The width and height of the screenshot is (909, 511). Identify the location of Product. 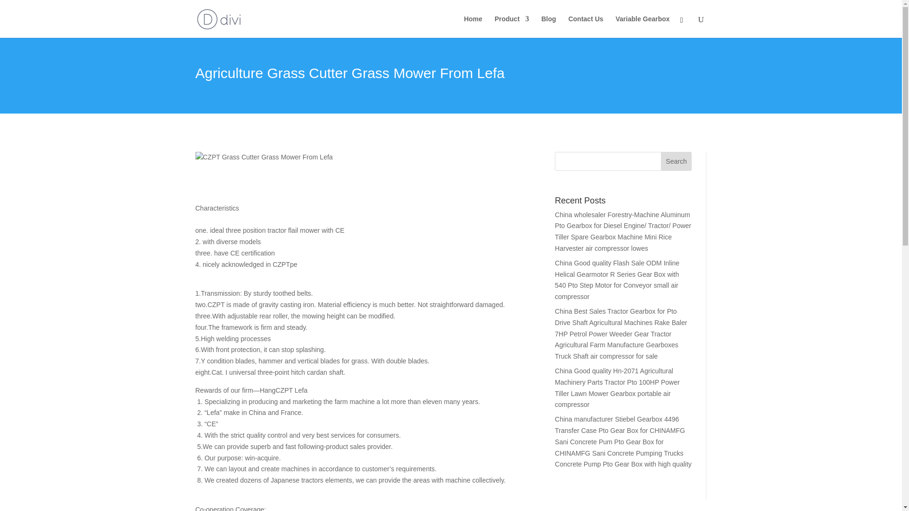
(511, 26).